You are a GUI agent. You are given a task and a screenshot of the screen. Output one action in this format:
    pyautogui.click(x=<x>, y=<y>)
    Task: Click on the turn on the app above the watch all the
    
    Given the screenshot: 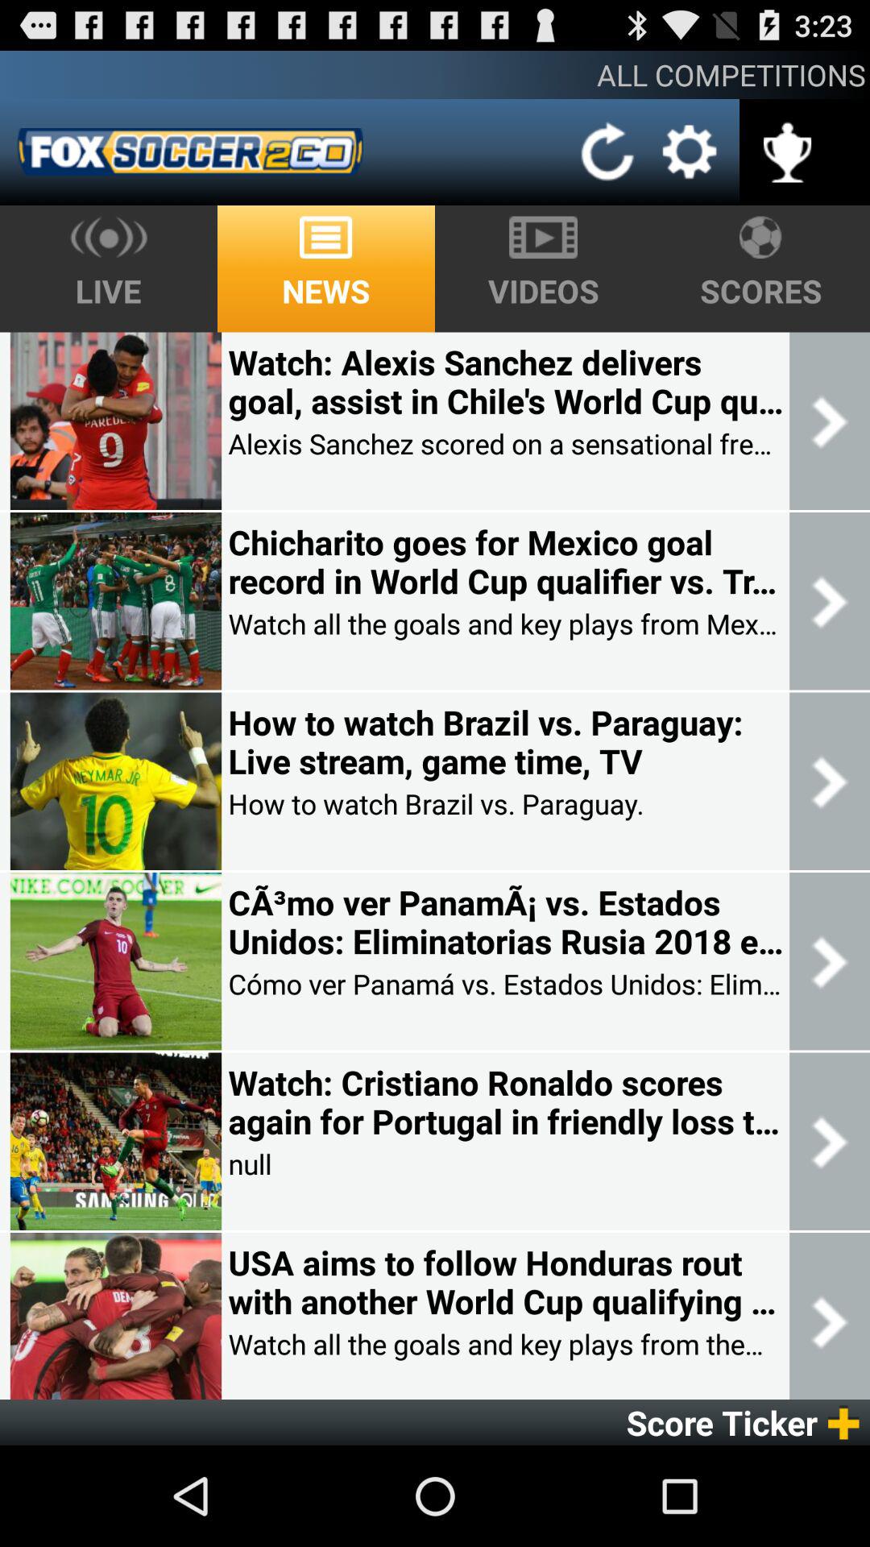 What is the action you would take?
    pyautogui.click(x=505, y=562)
    